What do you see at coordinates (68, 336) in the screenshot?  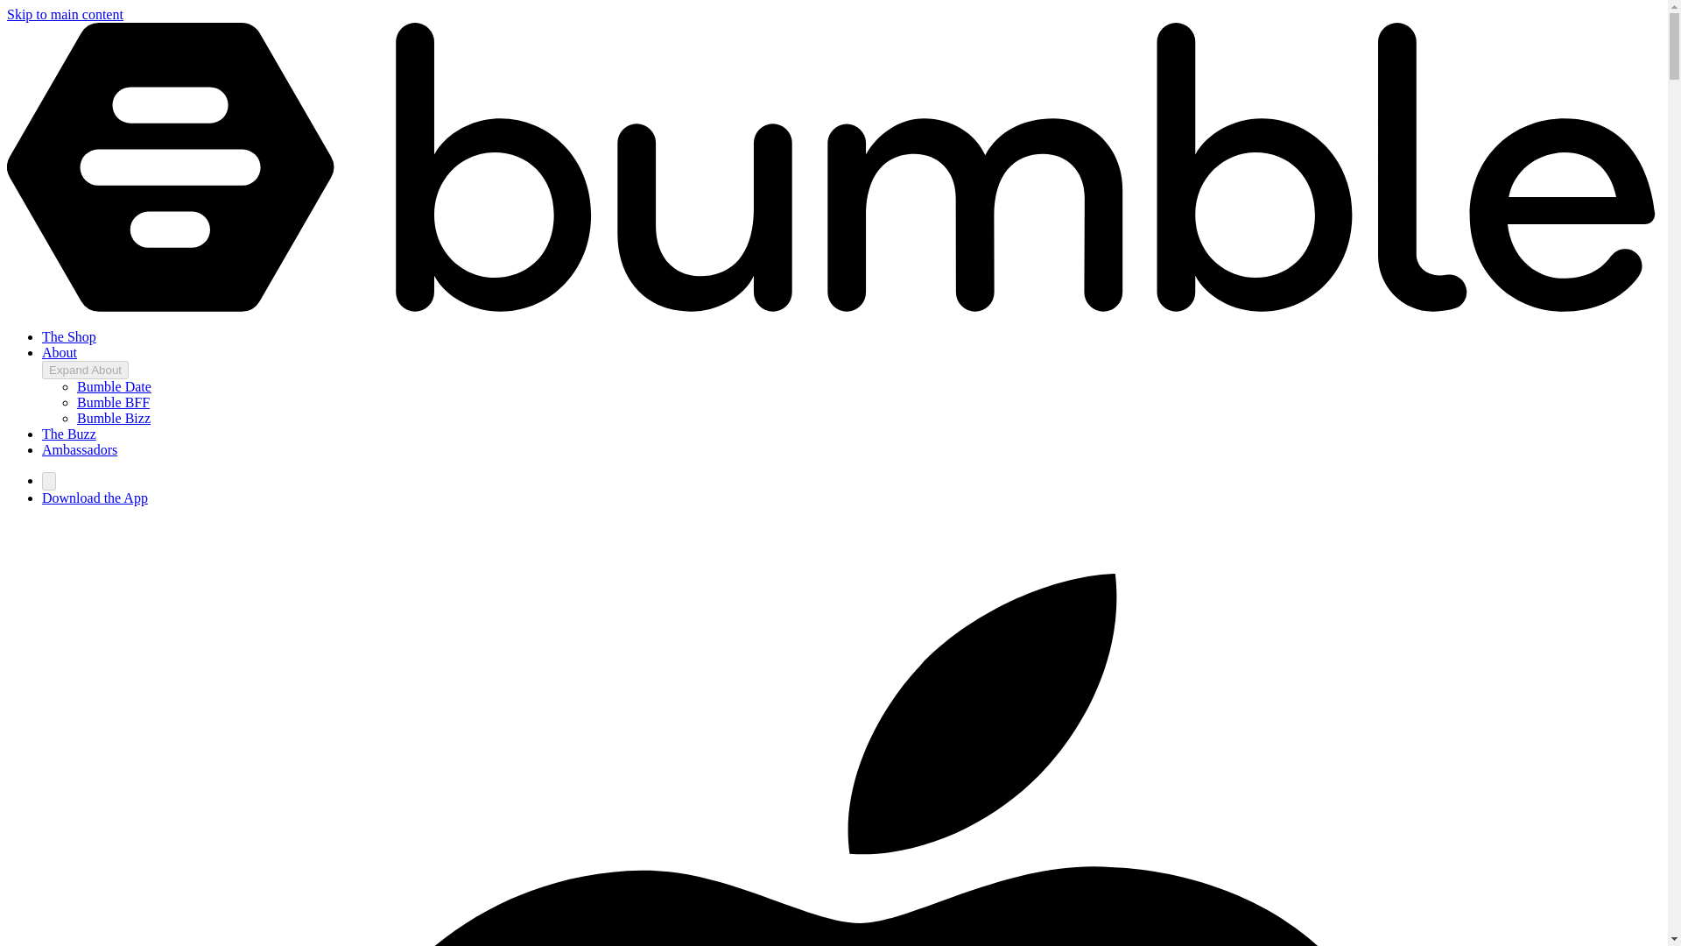 I see `The Shop` at bounding box center [68, 336].